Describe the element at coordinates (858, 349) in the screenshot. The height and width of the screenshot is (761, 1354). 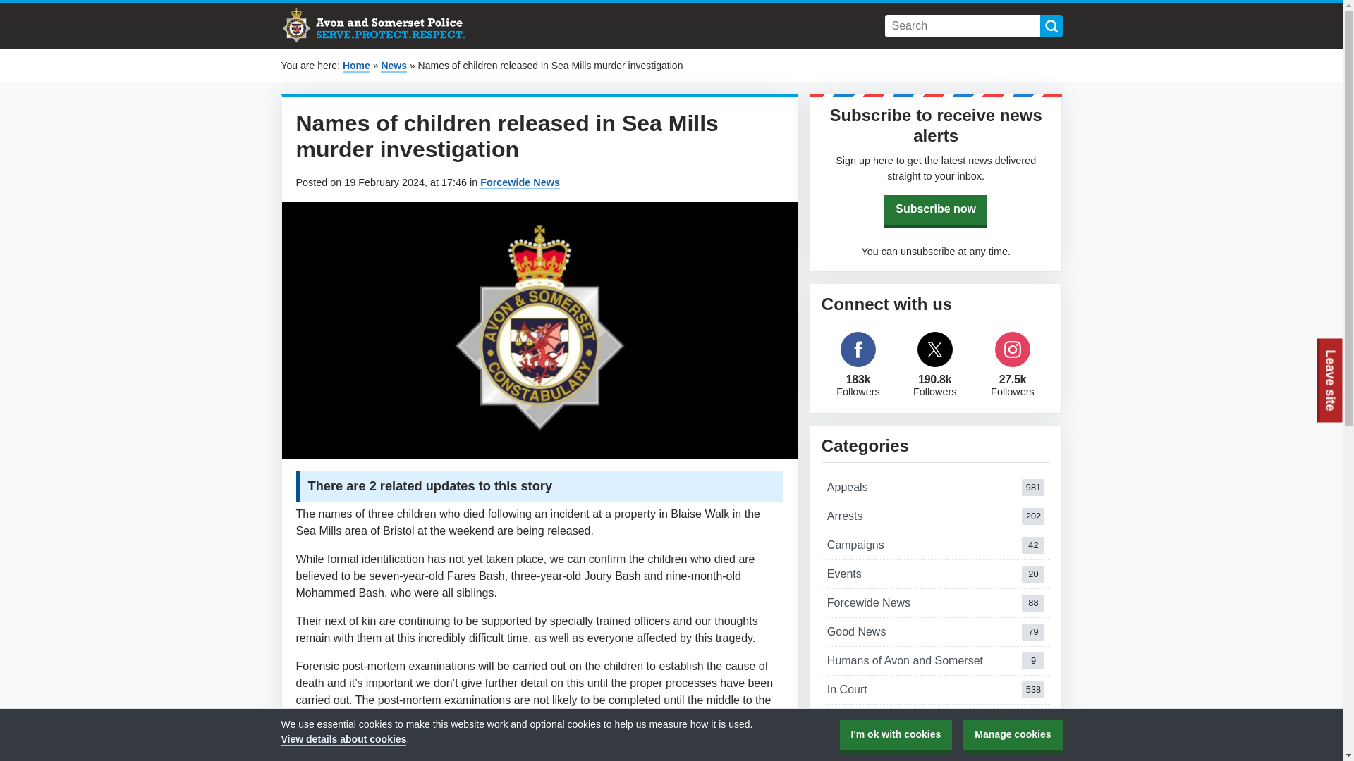
I see `View details about cookies` at that location.